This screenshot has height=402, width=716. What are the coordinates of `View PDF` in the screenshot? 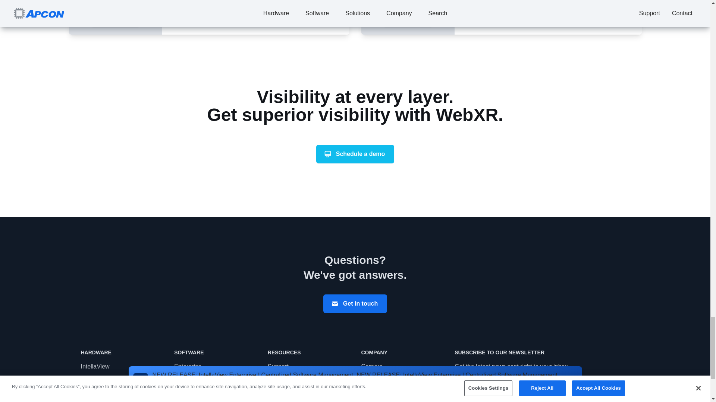 It's located at (195, 15).